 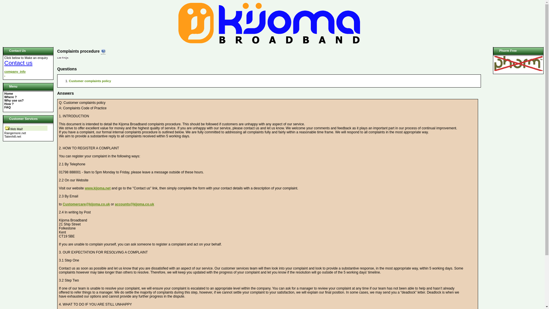 What do you see at coordinates (7, 129) in the screenshot?
I see `Toggle options` at bounding box center [7, 129].